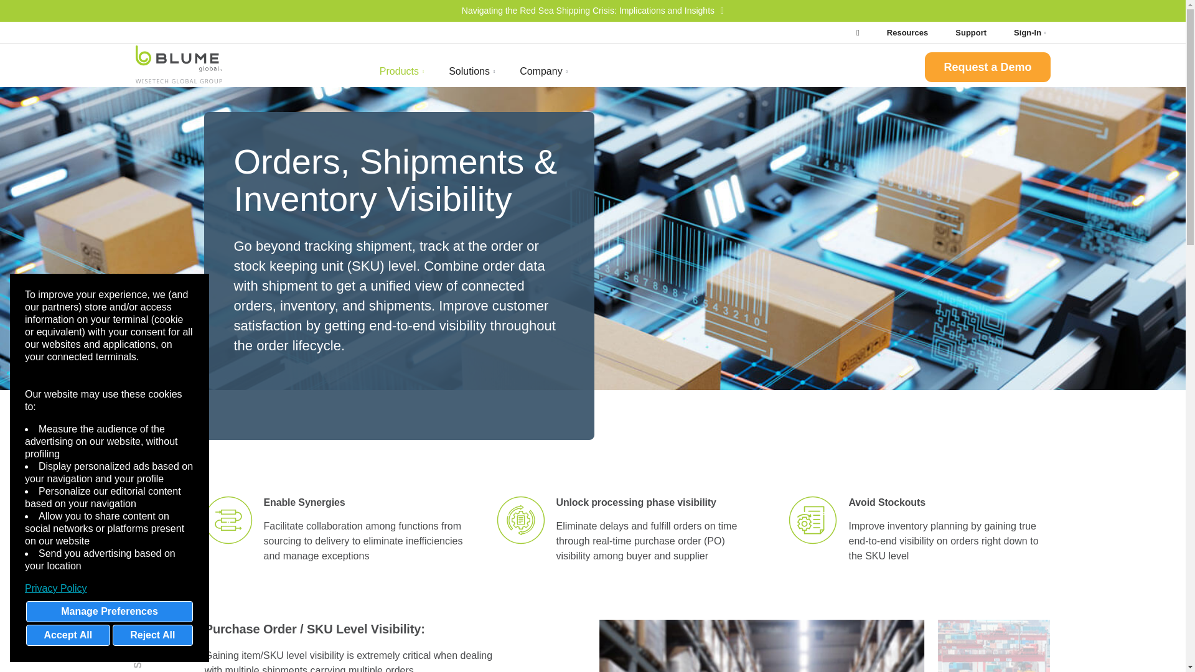  I want to click on Privacy Policy, so click(110, 589).